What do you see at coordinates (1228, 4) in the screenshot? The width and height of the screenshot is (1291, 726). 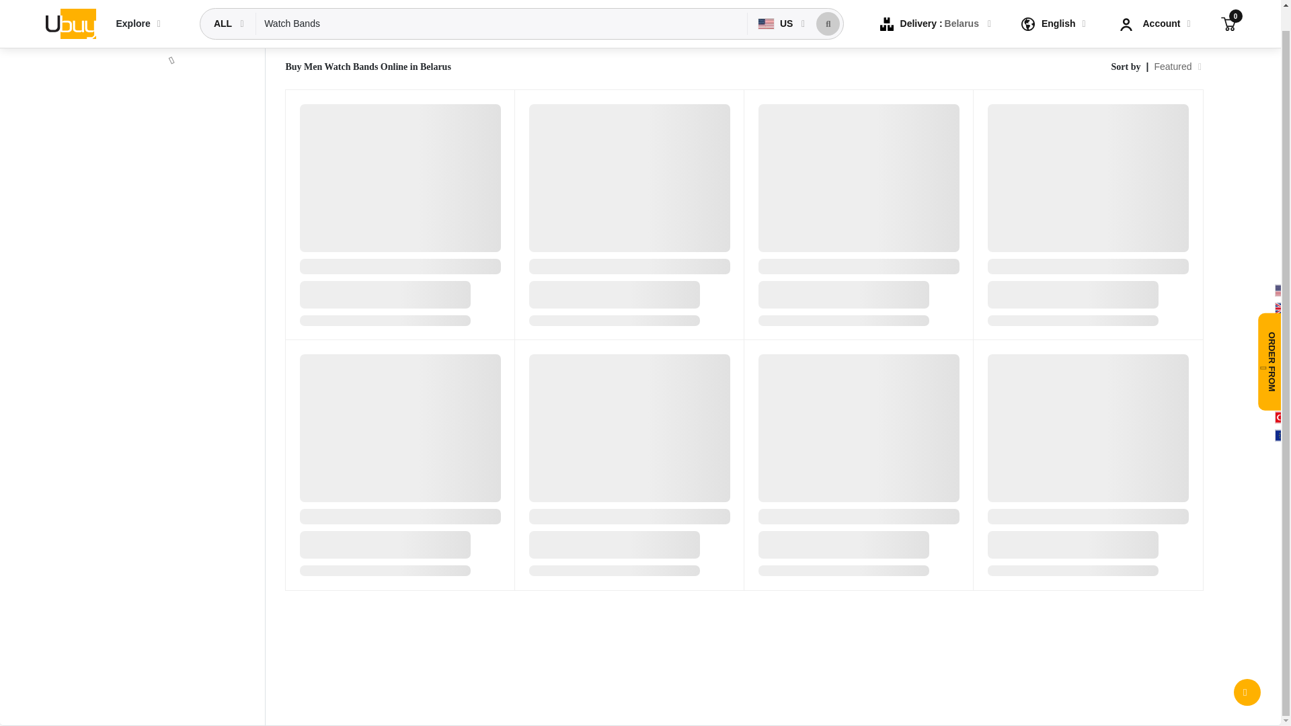 I see `0` at bounding box center [1228, 4].